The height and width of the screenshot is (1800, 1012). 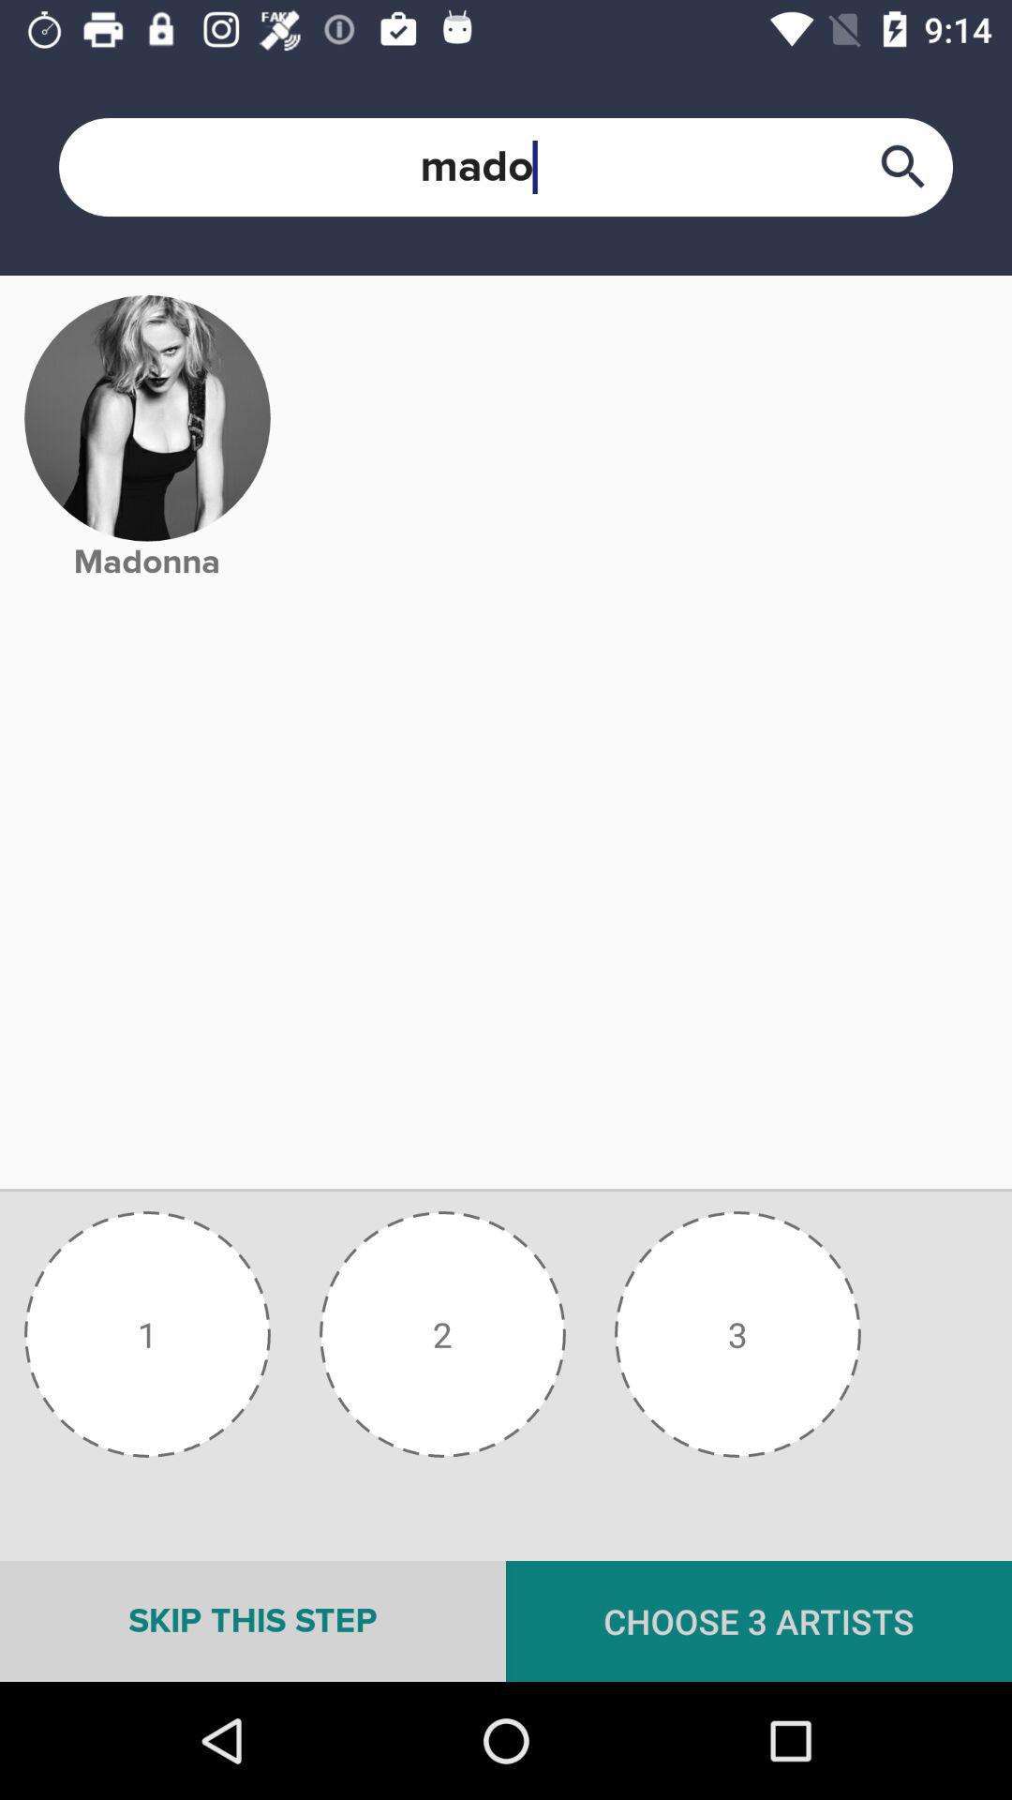 What do you see at coordinates (253, 1621) in the screenshot?
I see `turn on item to the left of choose 3 artists icon` at bounding box center [253, 1621].